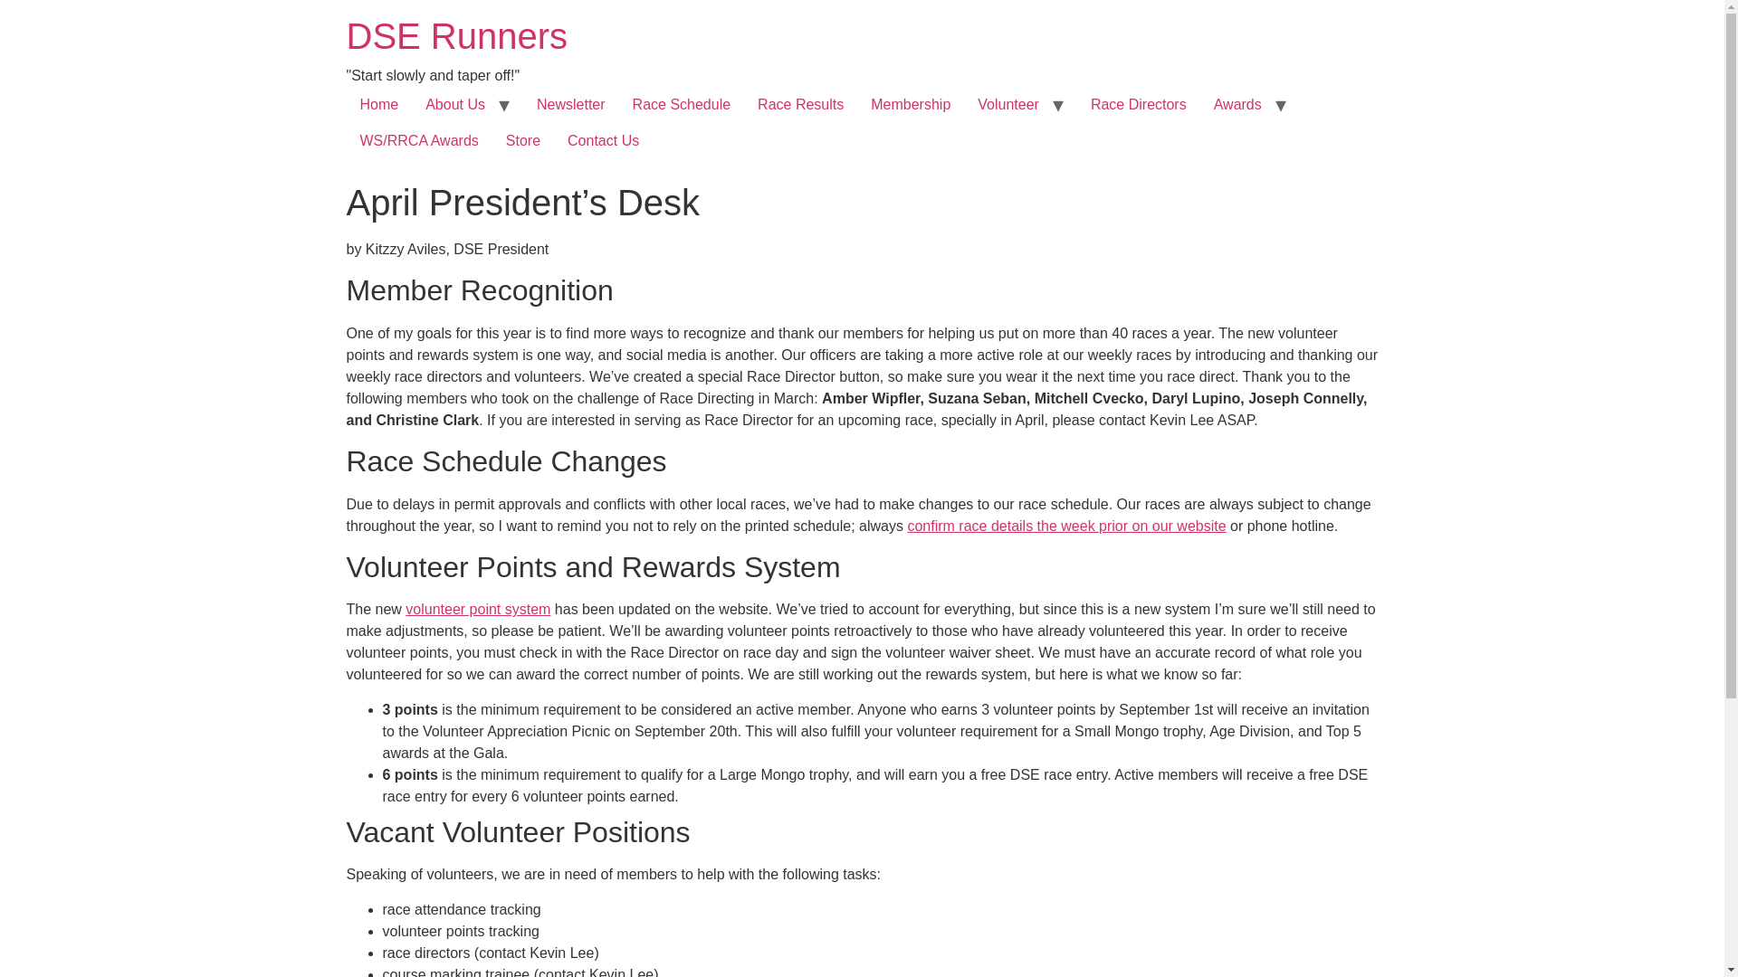  What do you see at coordinates (1238, 105) in the screenshot?
I see `Awards` at bounding box center [1238, 105].